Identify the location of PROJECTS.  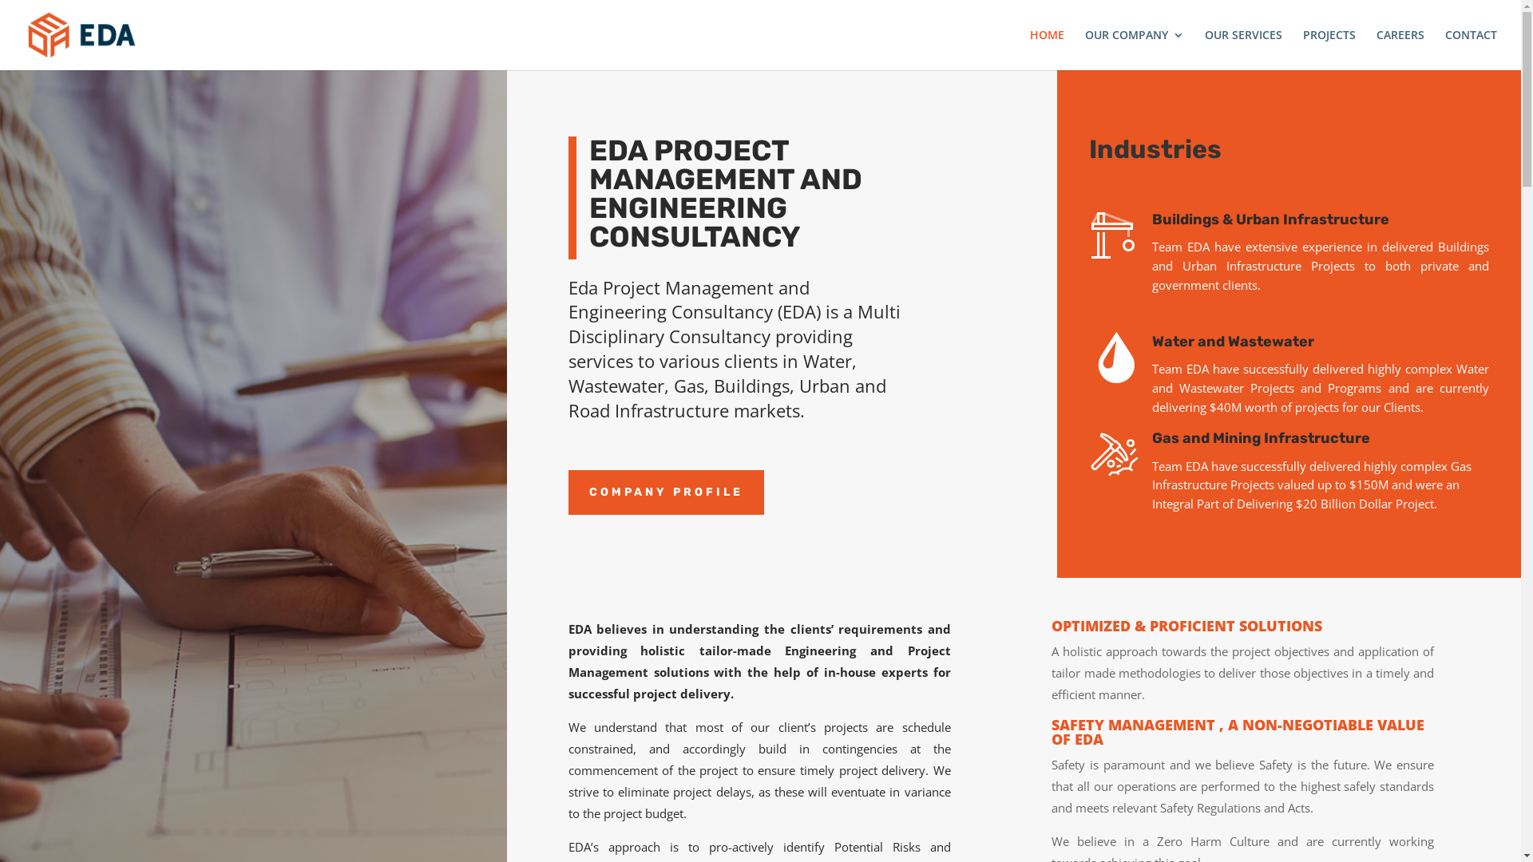
(1329, 49).